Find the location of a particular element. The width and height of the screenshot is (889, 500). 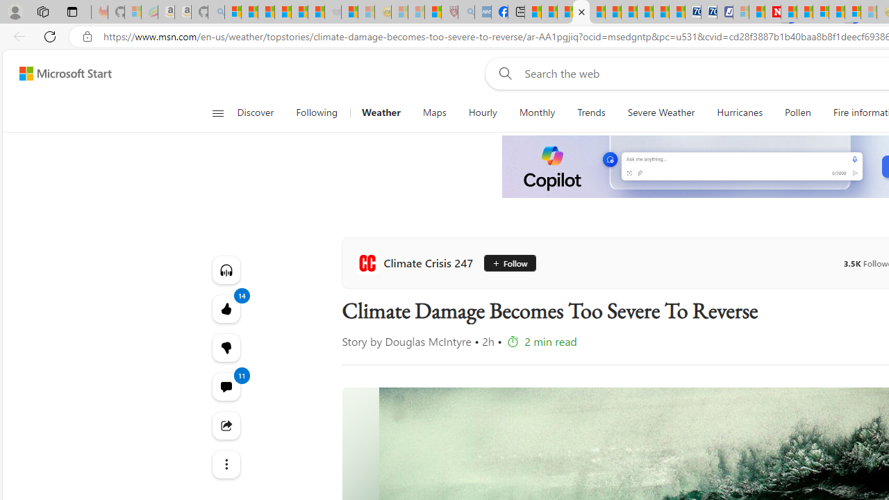

New Report Confirms 2023 Was Record Hot | Watch is located at coordinates (299, 12).